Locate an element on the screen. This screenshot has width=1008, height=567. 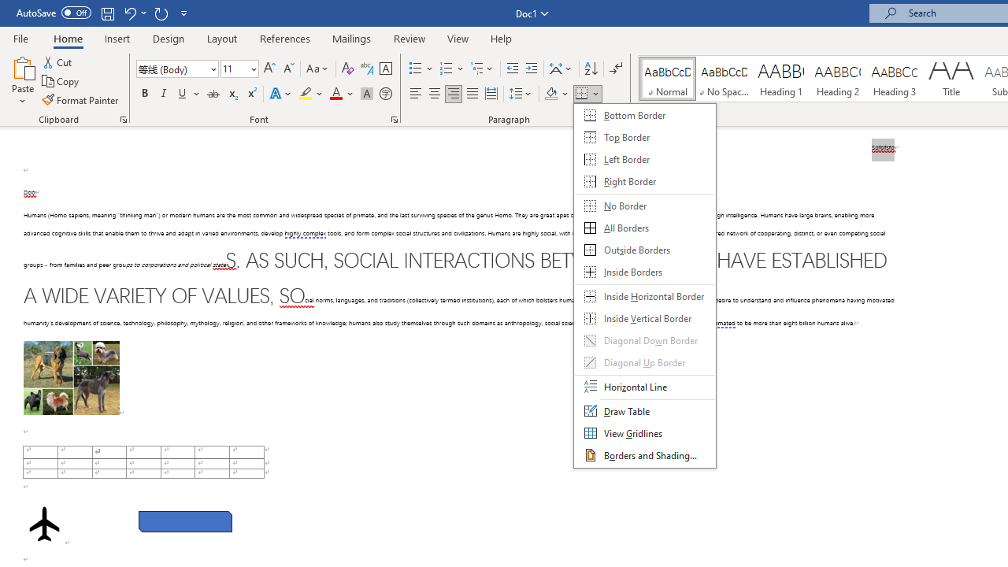
Heading 2 is located at coordinates (837, 79).